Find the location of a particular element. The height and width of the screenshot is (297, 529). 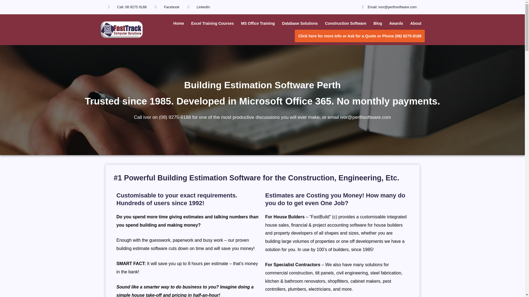

Call: 08 9275 9188 is located at coordinates (127, 7).